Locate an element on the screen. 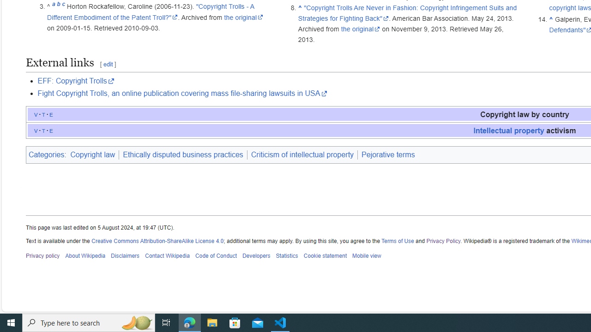 The image size is (591, 332). e is located at coordinates (51, 130).